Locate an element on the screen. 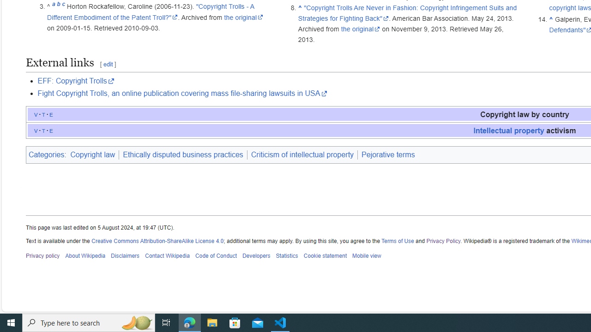 The image size is (591, 332). e is located at coordinates (51, 130).